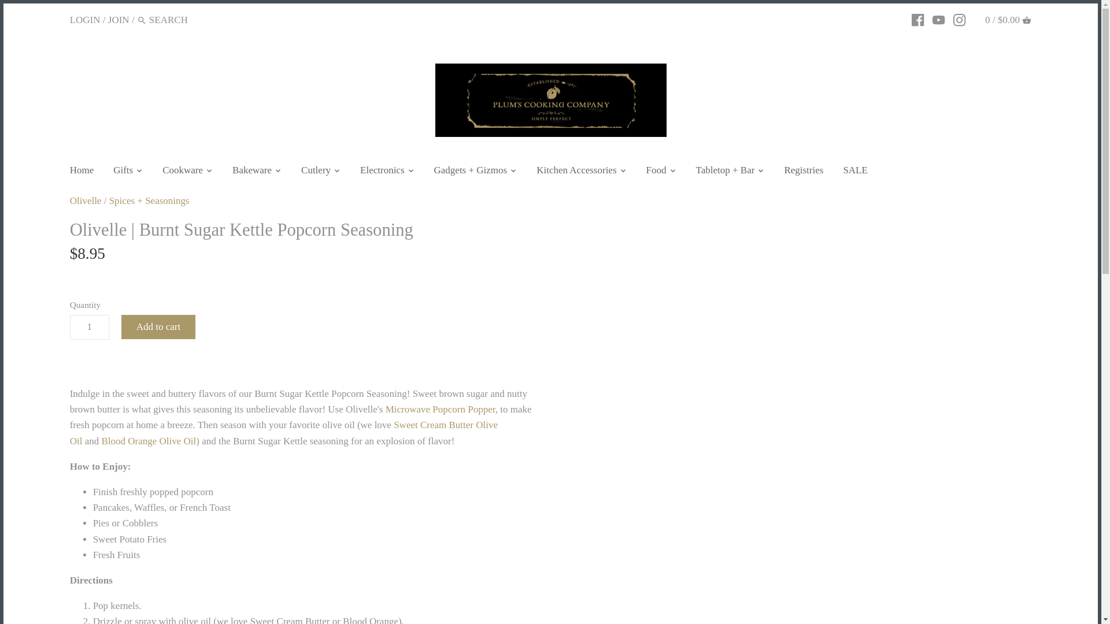 The width and height of the screenshot is (1110, 624). What do you see at coordinates (183, 172) in the screenshot?
I see `Cookware` at bounding box center [183, 172].